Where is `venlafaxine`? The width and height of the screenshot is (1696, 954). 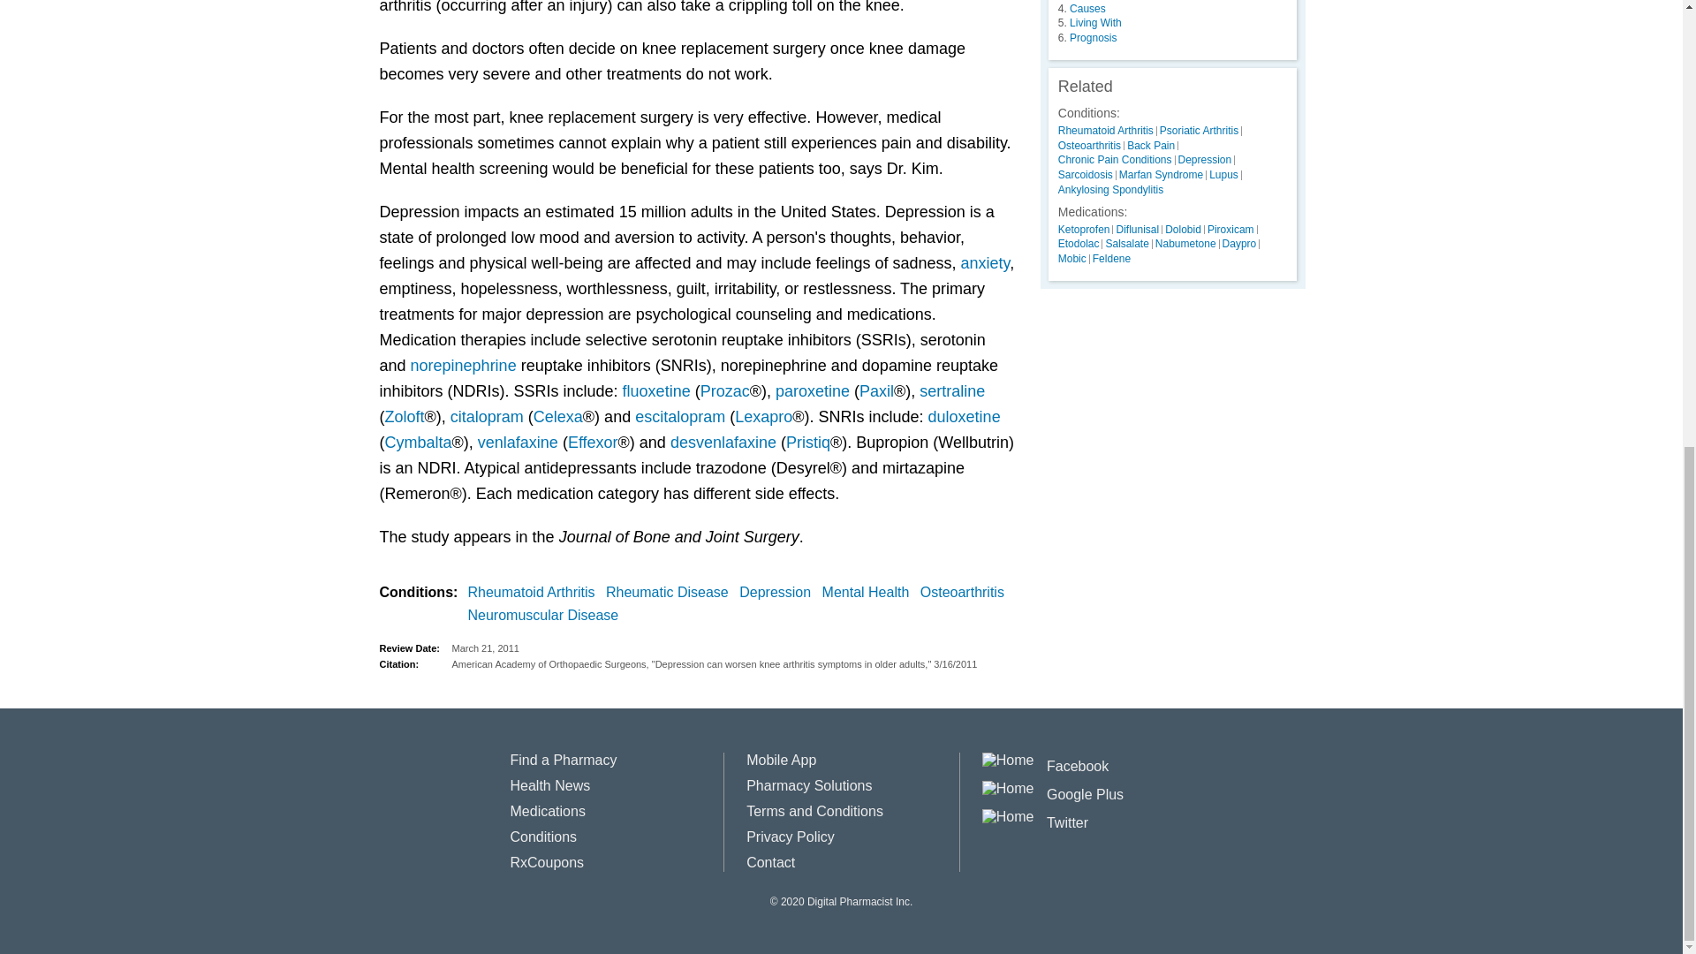 venlafaxine is located at coordinates (518, 442).